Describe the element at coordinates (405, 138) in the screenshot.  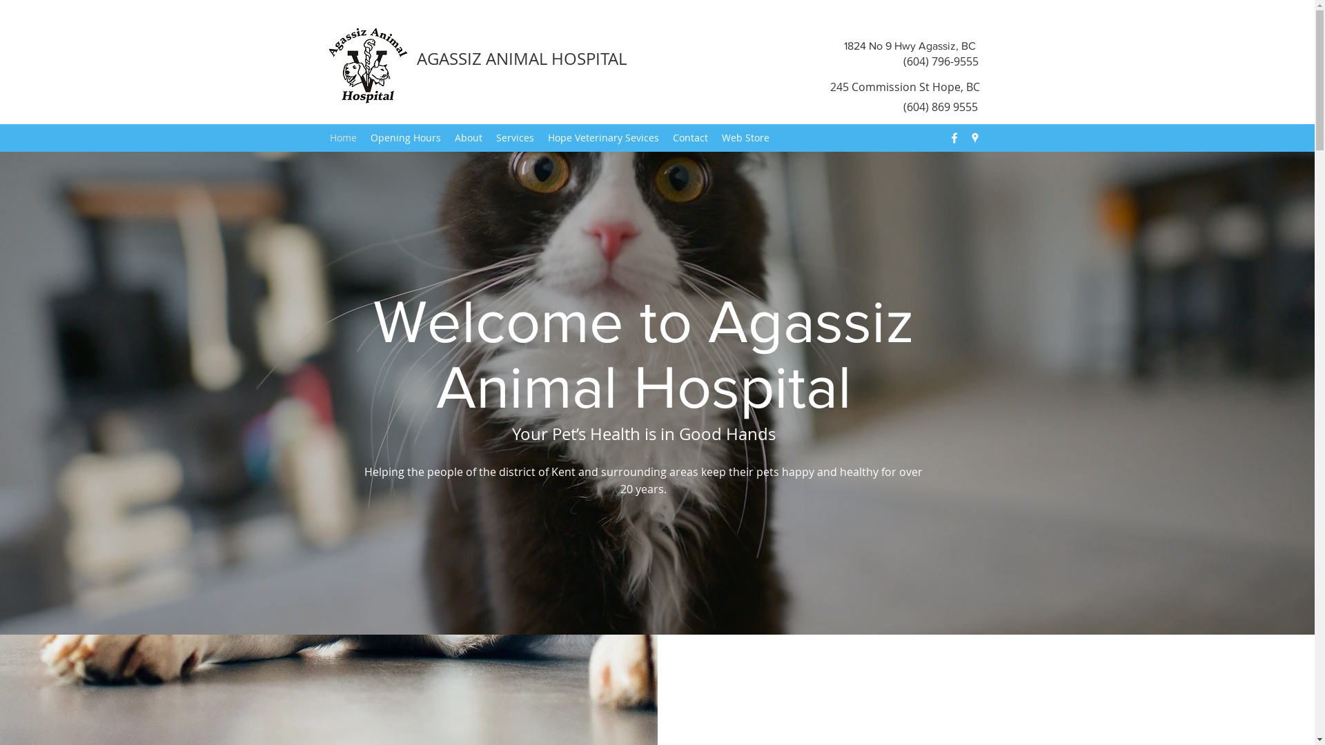
I see `Opening Hours` at that location.